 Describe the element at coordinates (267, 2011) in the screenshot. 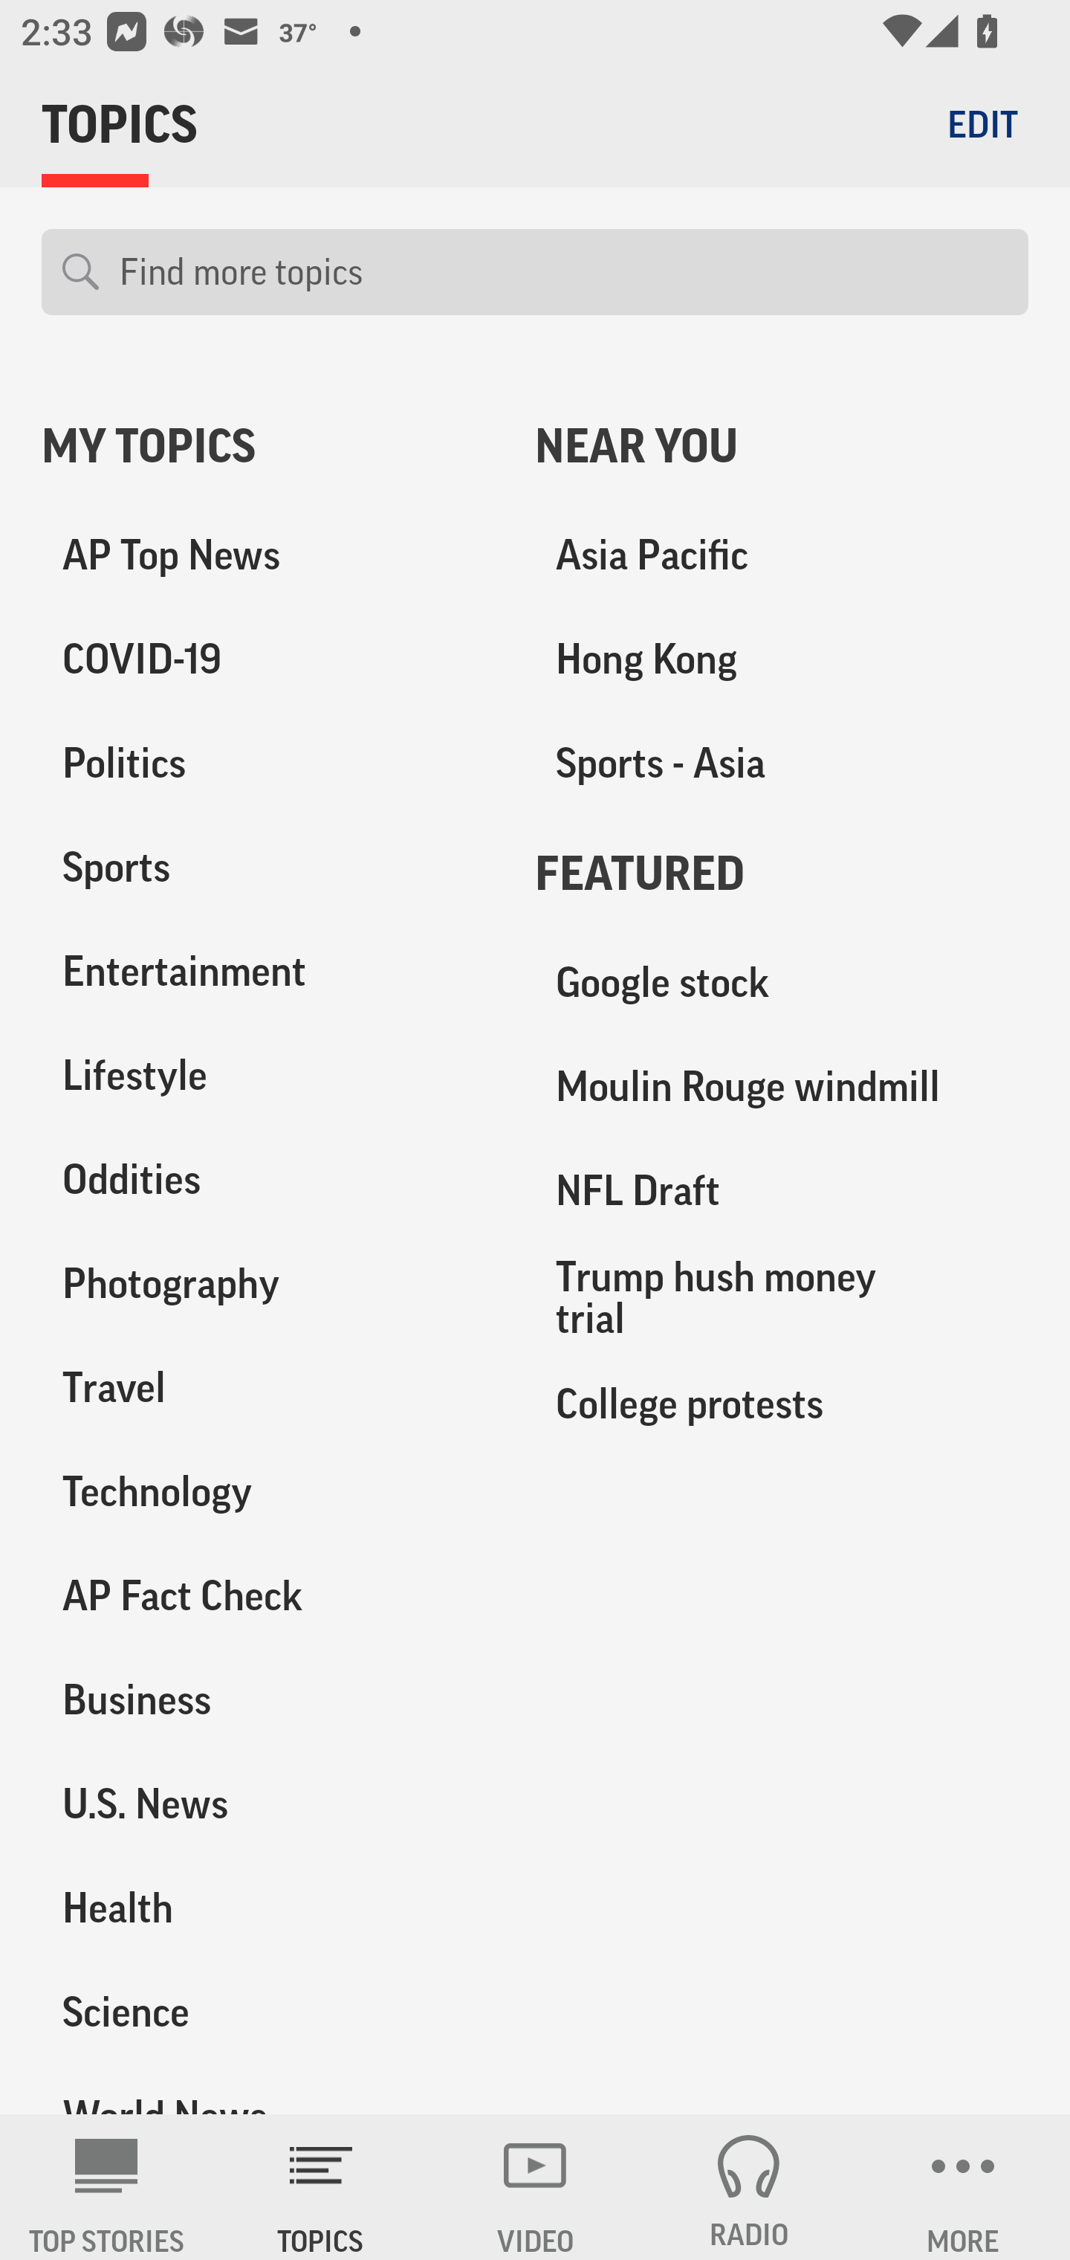

I see `Science` at that location.